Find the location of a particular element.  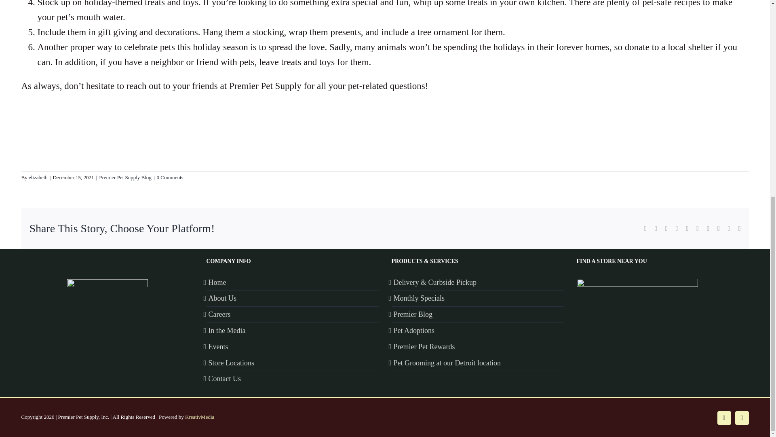

elizabeth is located at coordinates (38, 177).